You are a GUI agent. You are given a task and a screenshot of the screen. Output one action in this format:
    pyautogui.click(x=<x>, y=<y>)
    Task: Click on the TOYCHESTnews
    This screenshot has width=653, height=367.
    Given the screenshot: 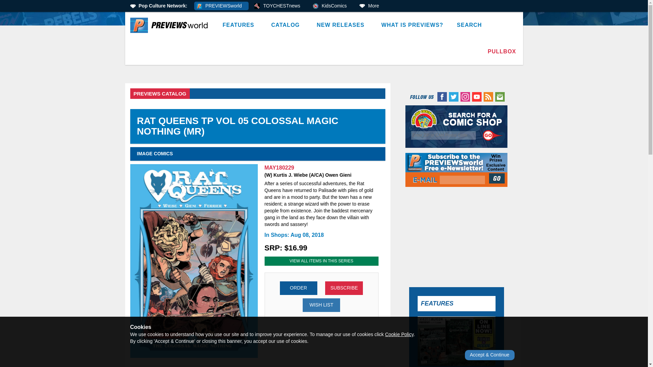 What is the action you would take?
    pyautogui.click(x=280, y=6)
    